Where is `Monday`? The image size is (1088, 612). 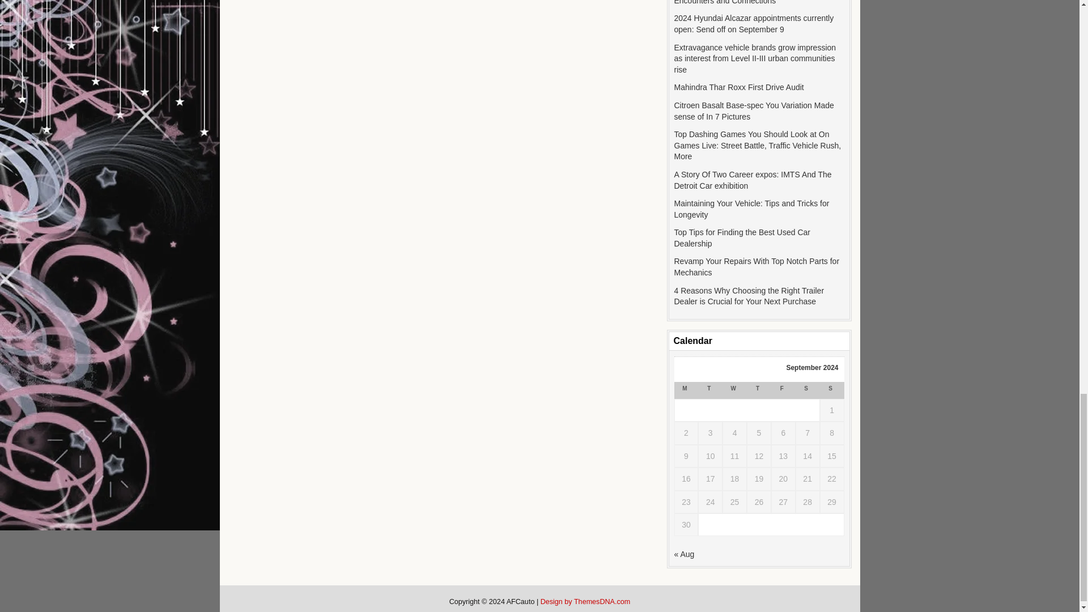
Monday is located at coordinates (686, 390).